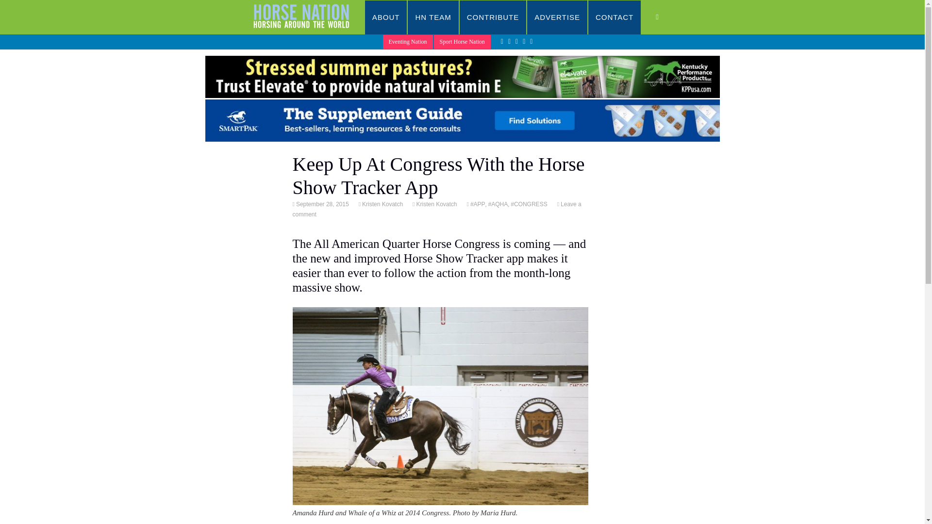 This screenshot has height=524, width=932. Describe the element at coordinates (382, 204) in the screenshot. I see `Kristen Kovatch` at that location.